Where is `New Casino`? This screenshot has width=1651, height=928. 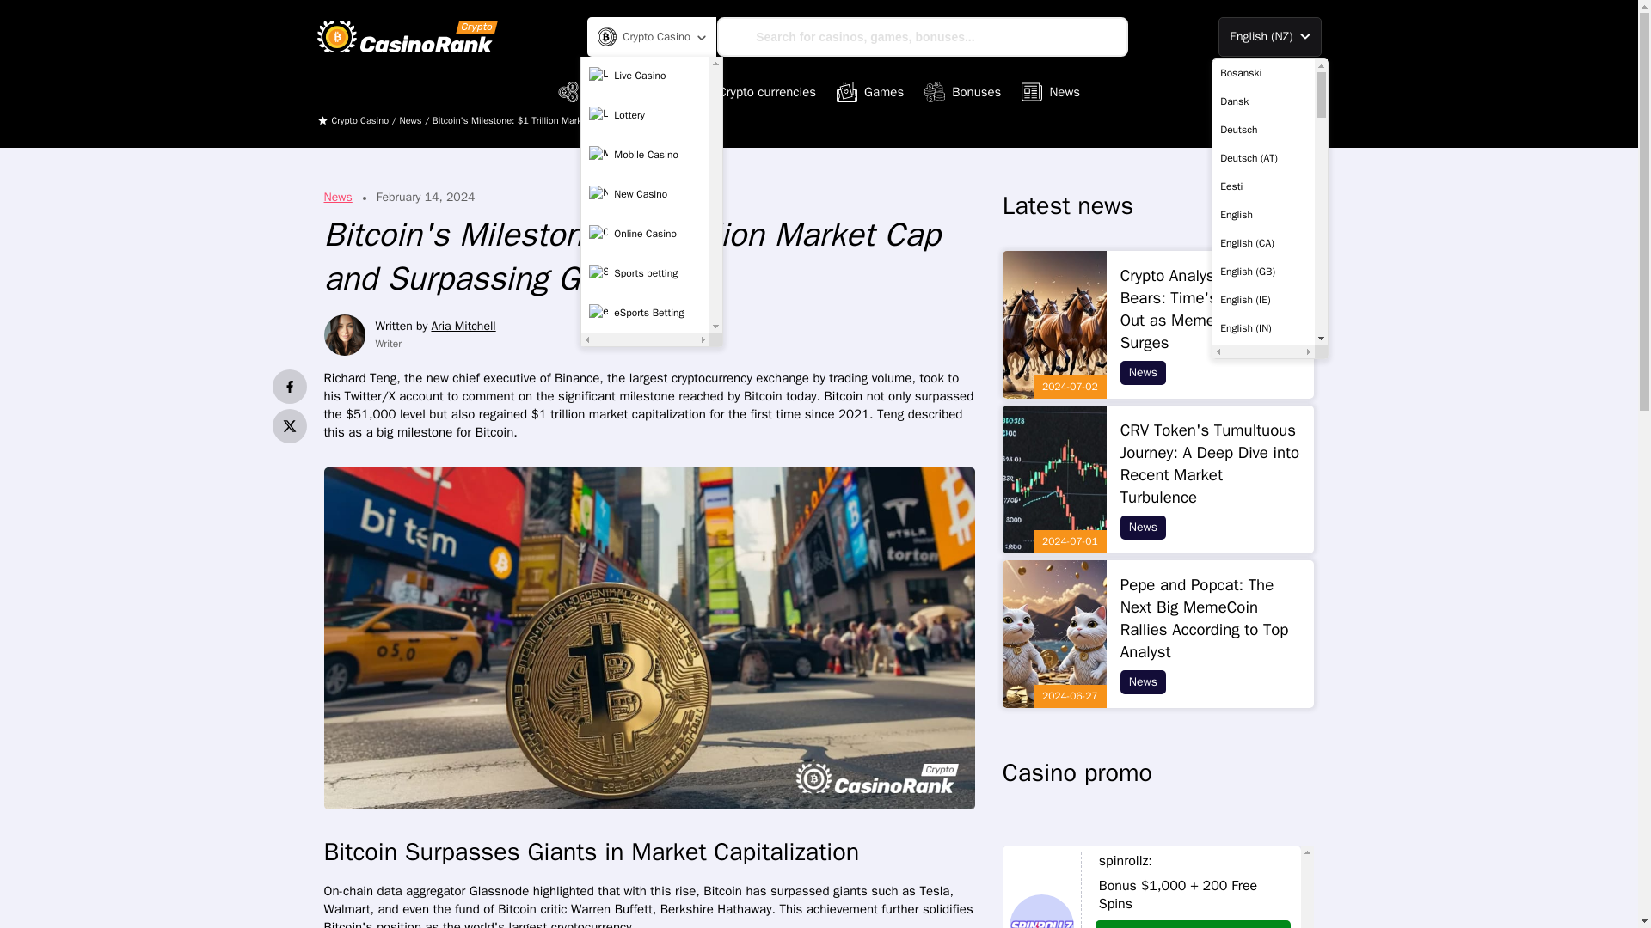 New Casino is located at coordinates (645, 195).